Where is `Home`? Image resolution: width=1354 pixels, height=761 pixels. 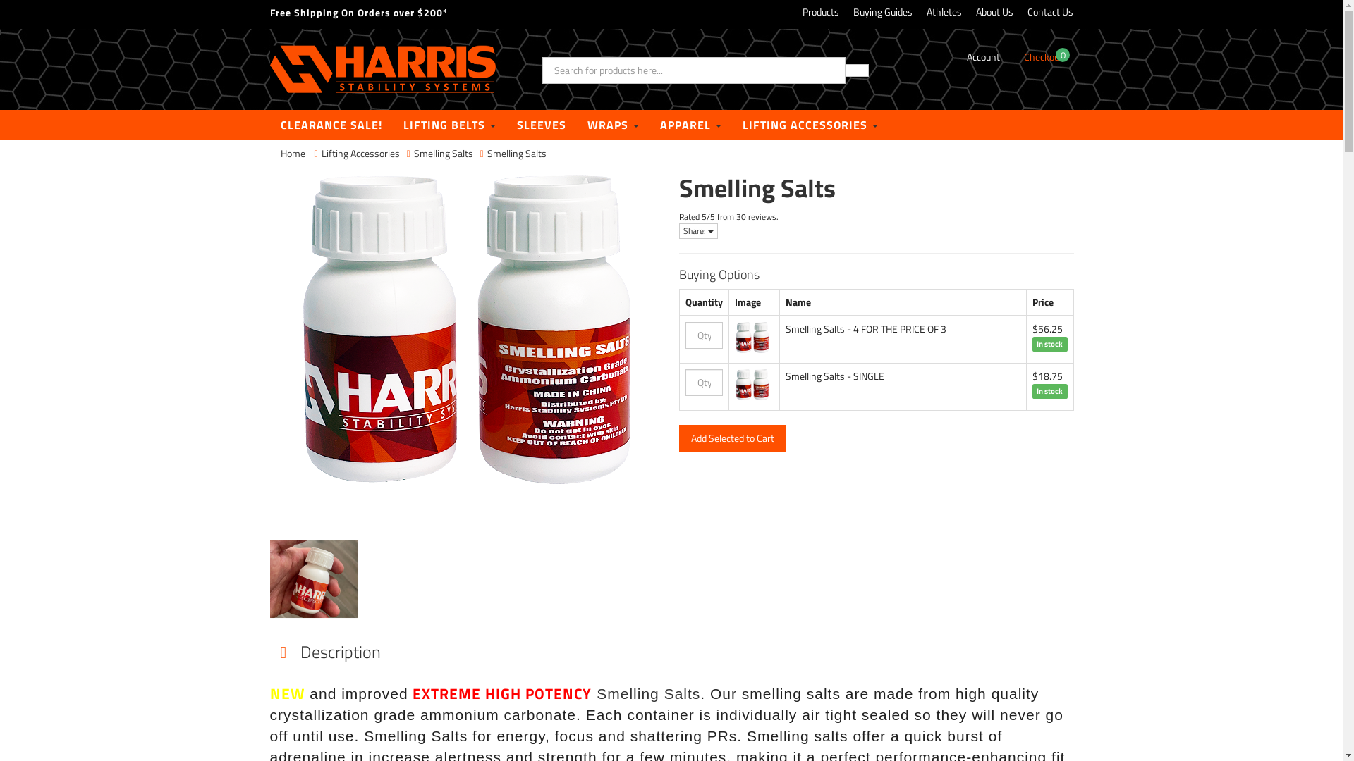 Home is located at coordinates (293, 154).